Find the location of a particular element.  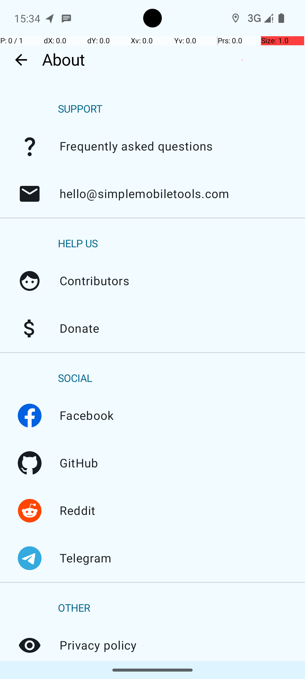

OTHER is located at coordinates (74, 608).